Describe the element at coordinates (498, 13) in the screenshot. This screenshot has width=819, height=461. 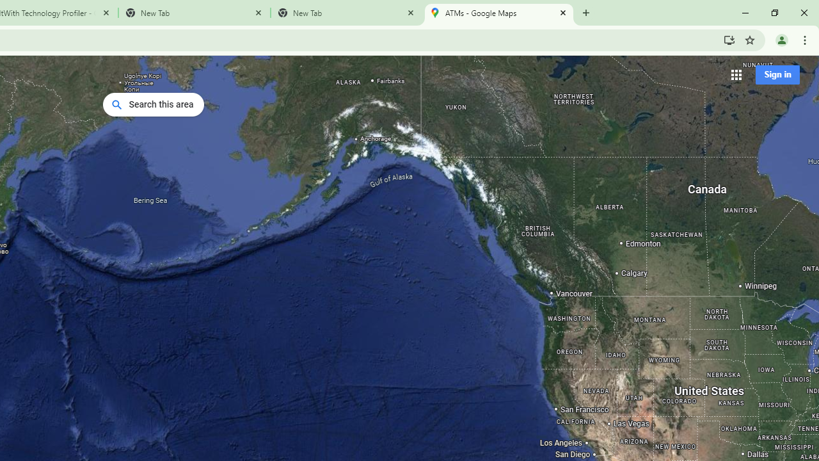
I see `ATMs - Google Maps` at that location.